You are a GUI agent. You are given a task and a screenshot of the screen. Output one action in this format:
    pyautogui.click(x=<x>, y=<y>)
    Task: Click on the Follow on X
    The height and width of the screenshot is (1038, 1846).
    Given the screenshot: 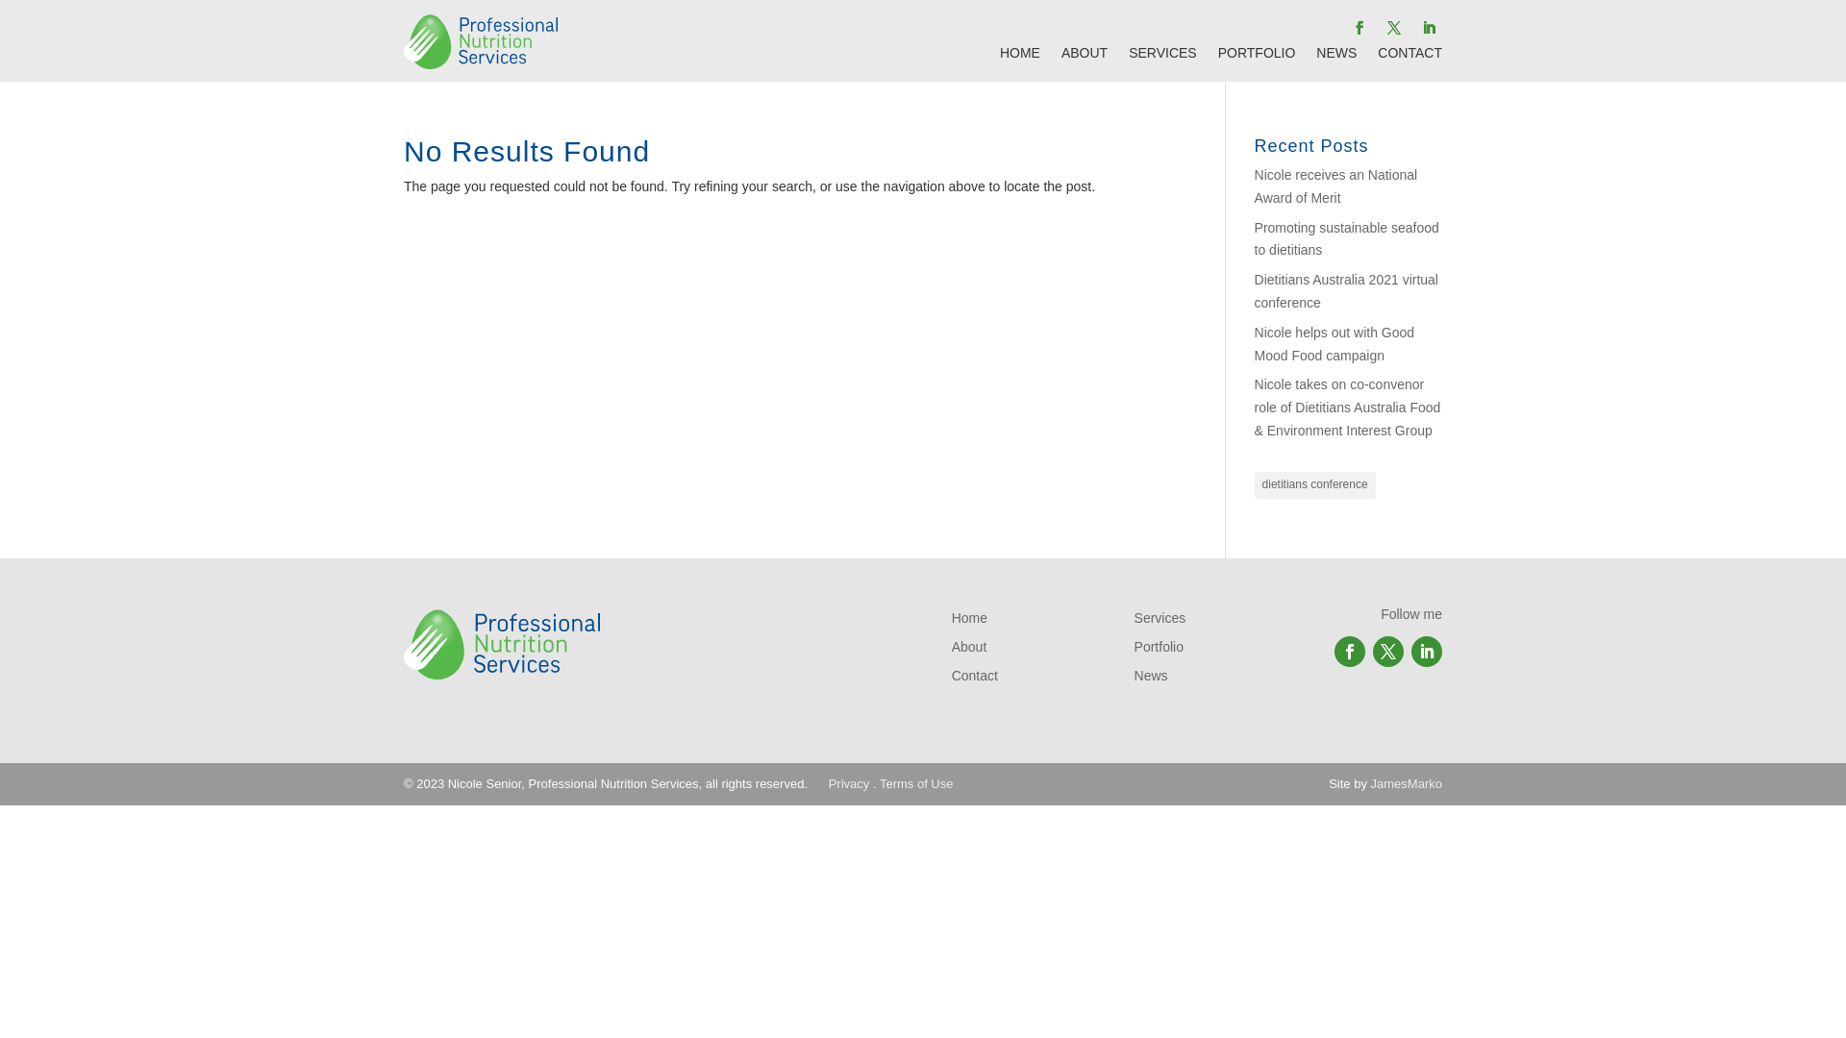 What is the action you would take?
    pyautogui.click(x=1388, y=652)
    